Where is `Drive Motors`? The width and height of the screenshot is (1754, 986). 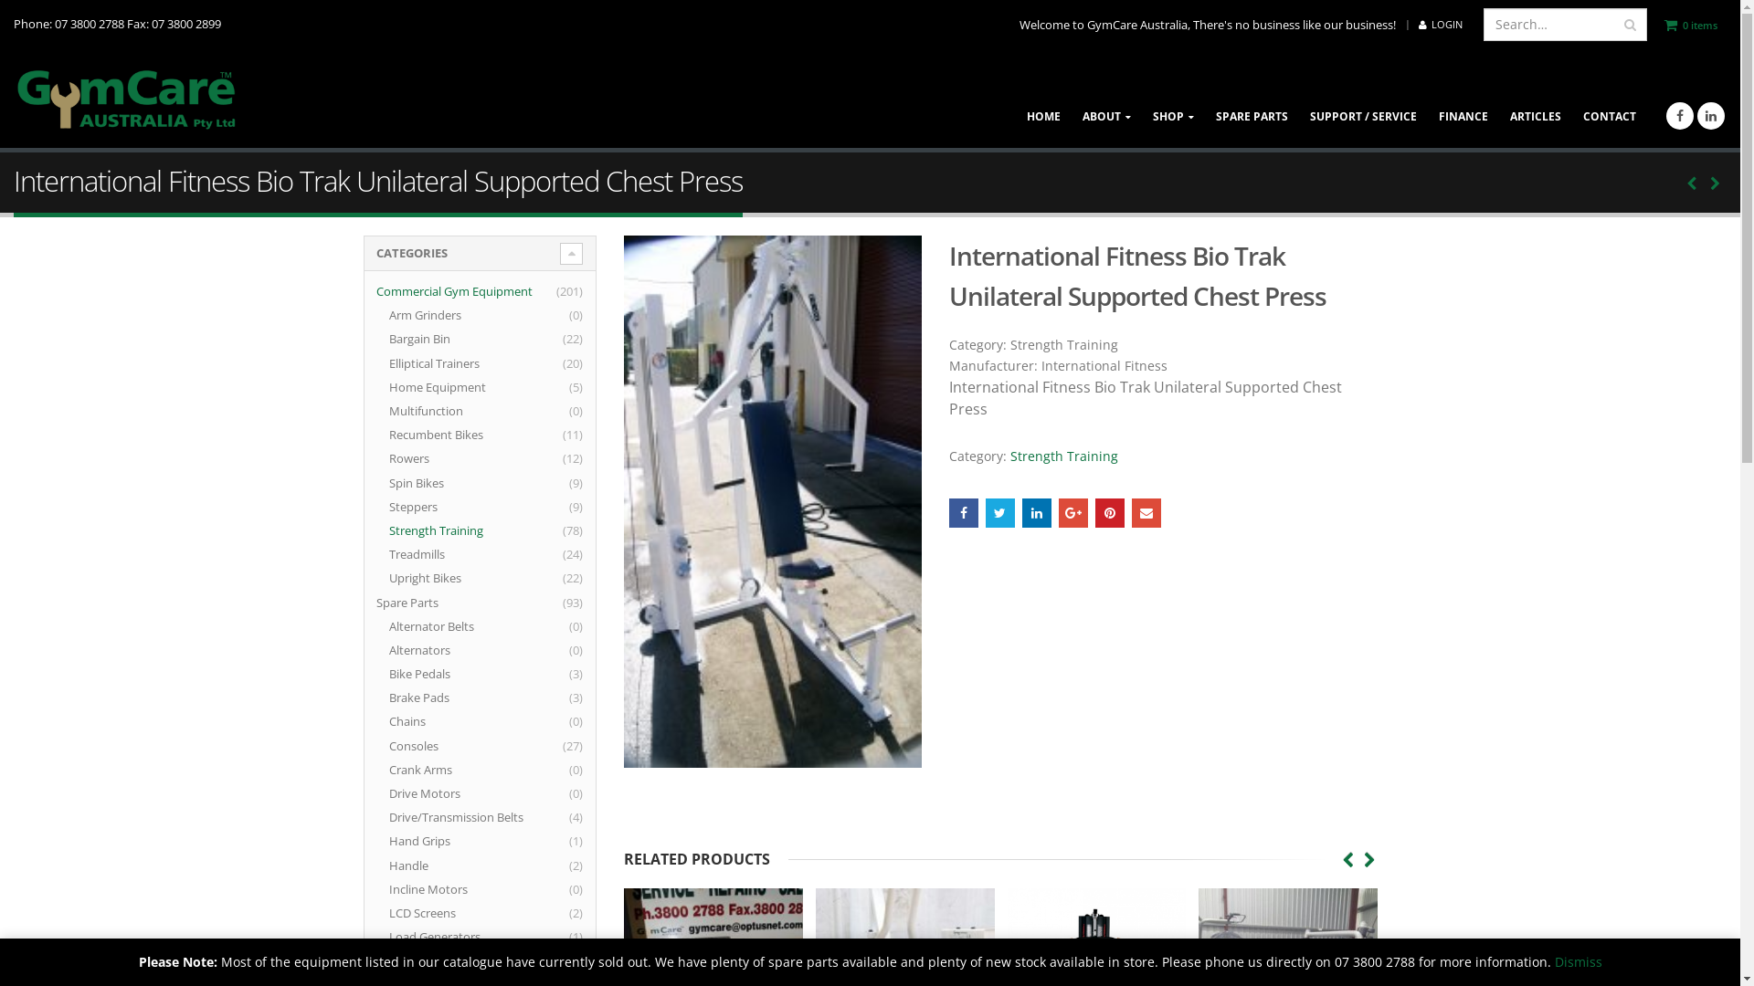
Drive Motors is located at coordinates (437, 793).